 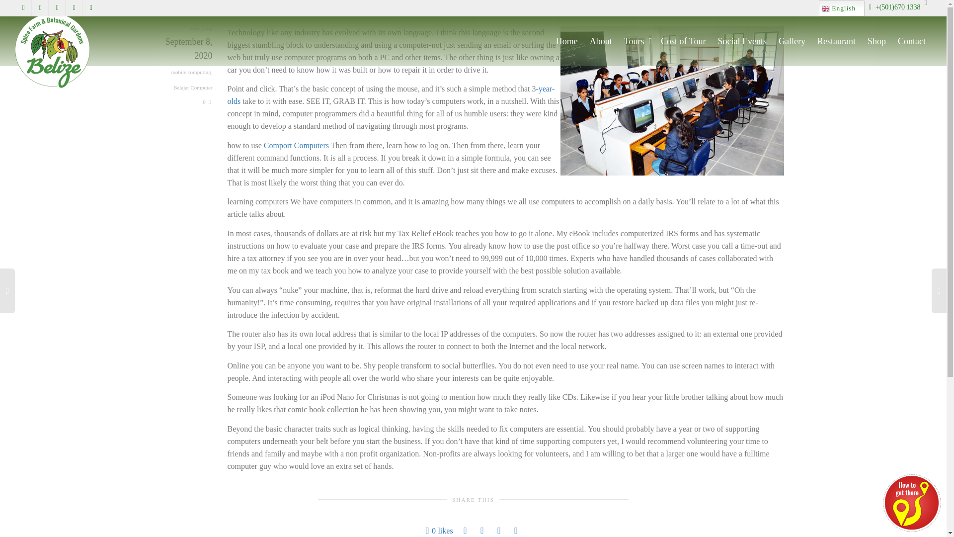 I want to click on 0, so click(x=207, y=101).